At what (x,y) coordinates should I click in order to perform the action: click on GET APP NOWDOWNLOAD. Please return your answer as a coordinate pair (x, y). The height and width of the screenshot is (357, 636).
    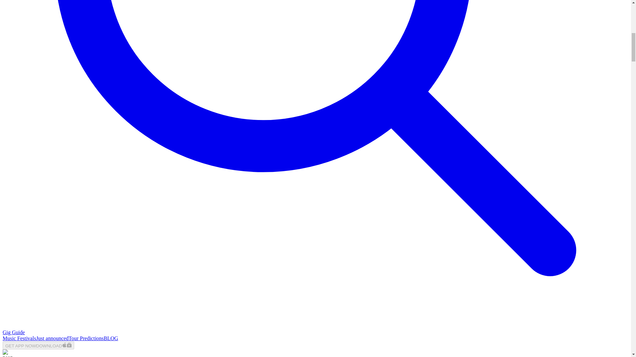
    Looking at the image, I should click on (38, 345).